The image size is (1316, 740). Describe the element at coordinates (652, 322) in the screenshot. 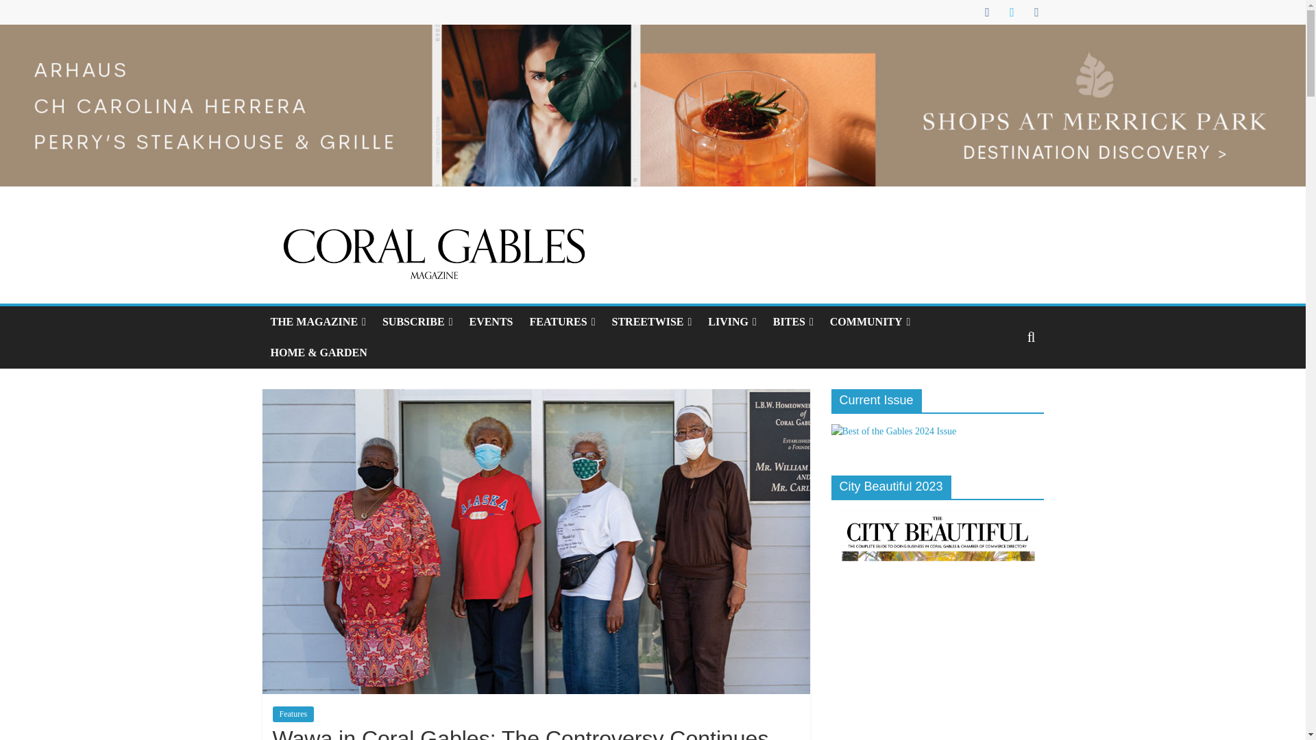

I see `STREETWISE` at that location.